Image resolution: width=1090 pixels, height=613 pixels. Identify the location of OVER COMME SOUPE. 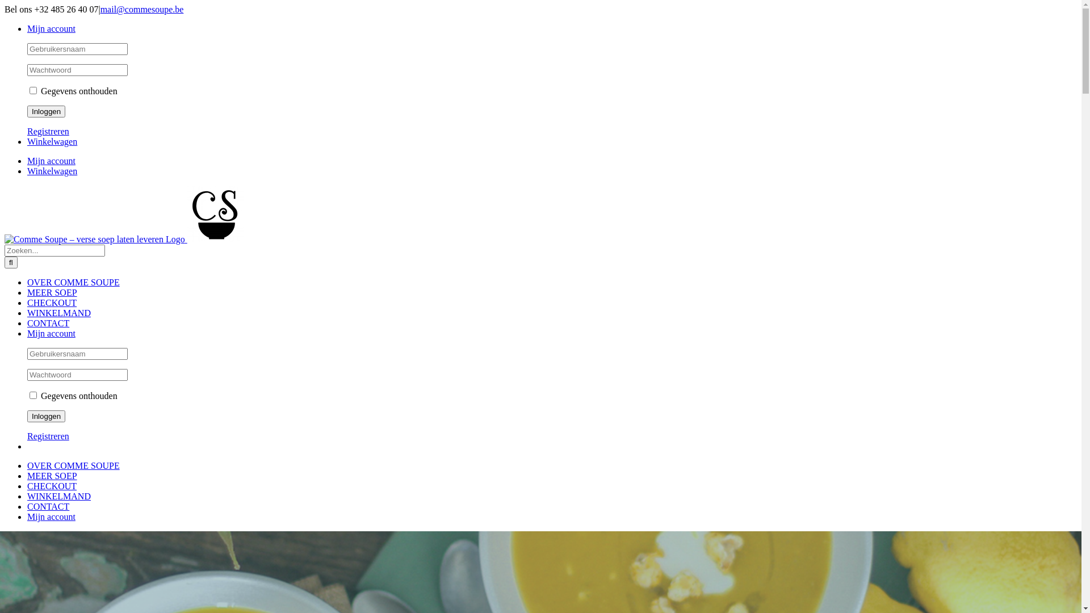
(74, 283).